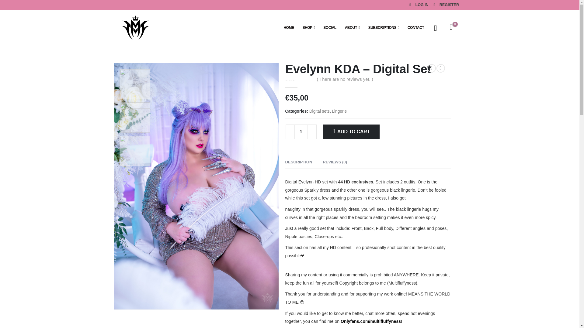 This screenshot has height=328, width=584. What do you see at coordinates (134, 151) in the screenshot?
I see `DSC07833-3` at bounding box center [134, 151].